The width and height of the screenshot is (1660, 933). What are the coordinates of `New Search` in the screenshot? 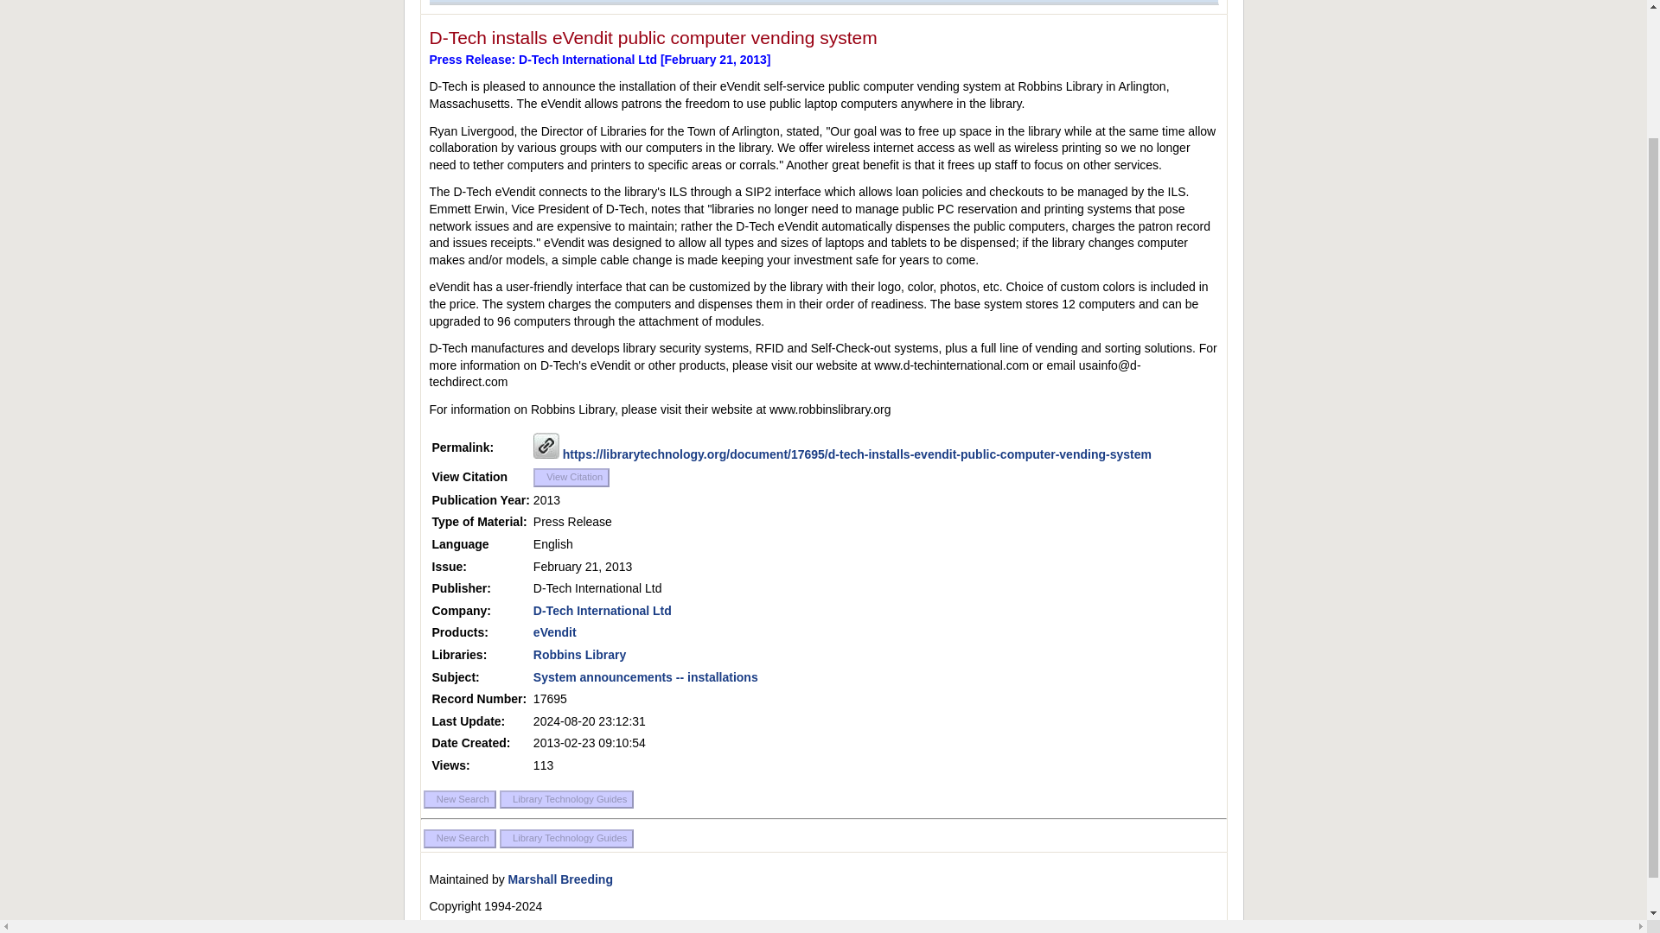 It's located at (460, 838).